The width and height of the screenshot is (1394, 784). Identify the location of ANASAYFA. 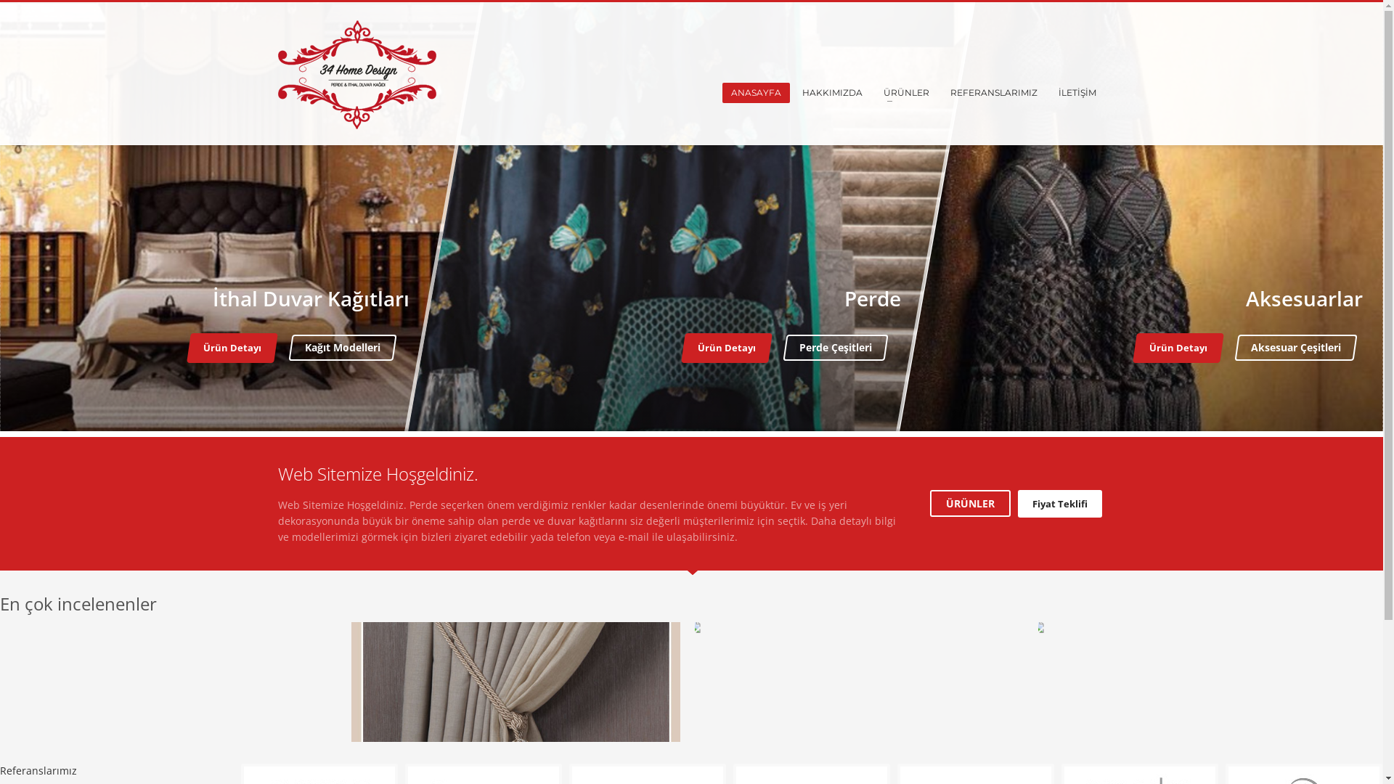
(756, 93).